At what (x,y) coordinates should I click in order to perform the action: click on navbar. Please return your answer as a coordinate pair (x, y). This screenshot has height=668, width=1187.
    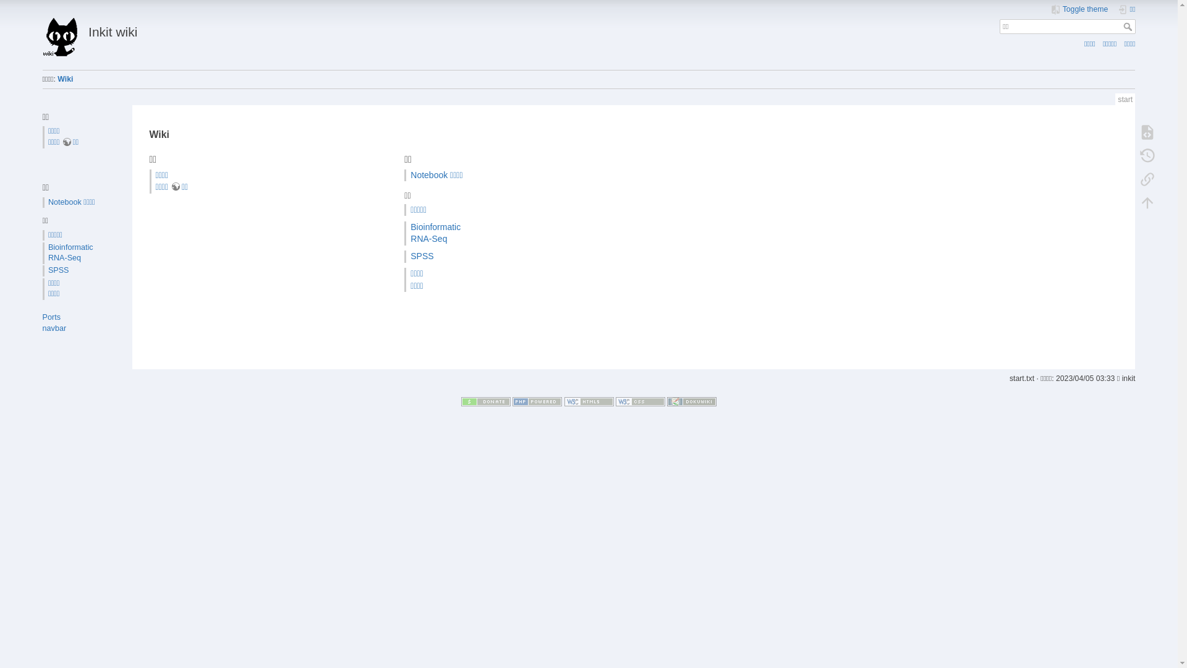
    Looking at the image, I should click on (54, 328).